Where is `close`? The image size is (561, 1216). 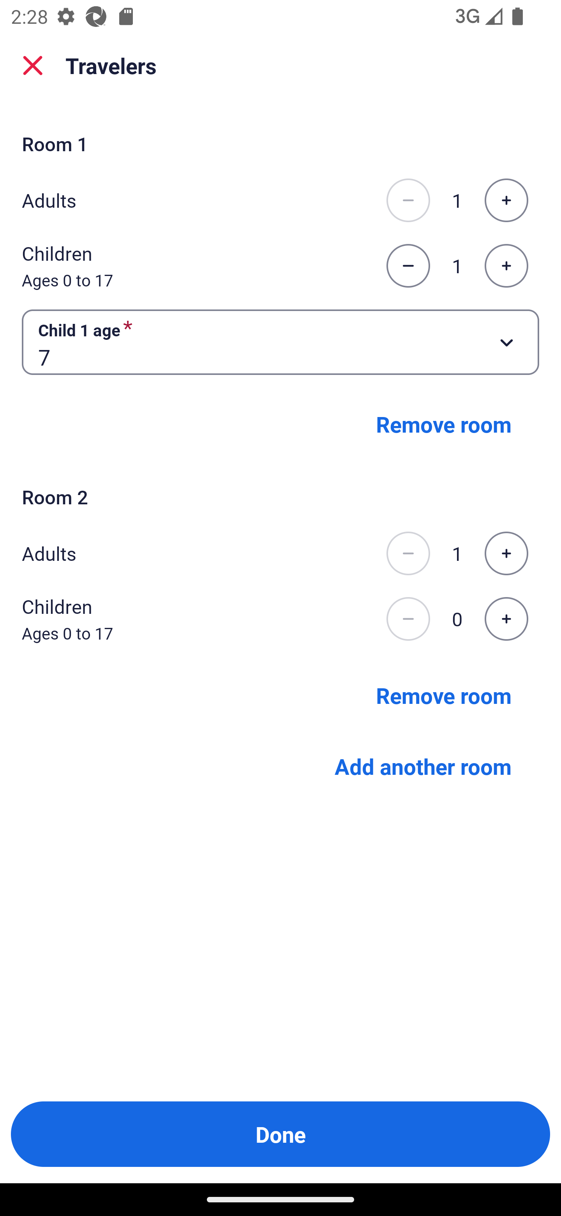 close is located at coordinates (33, 65).